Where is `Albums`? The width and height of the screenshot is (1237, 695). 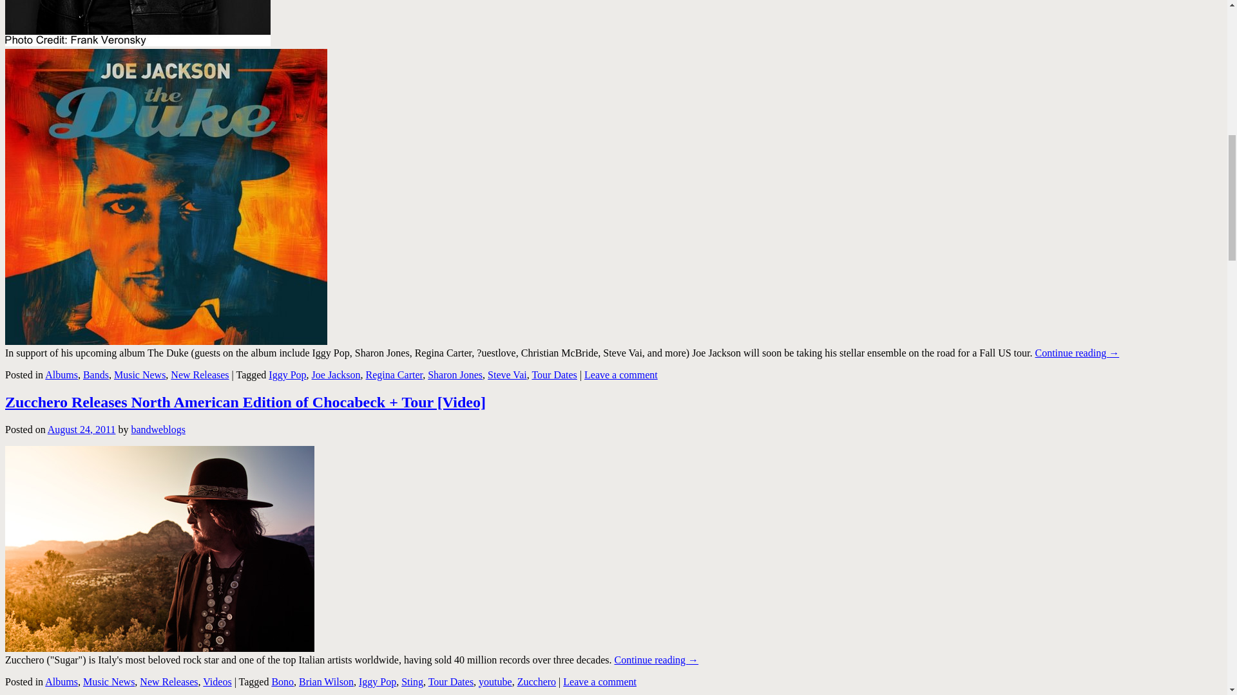 Albums is located at coordinates (61, 375).